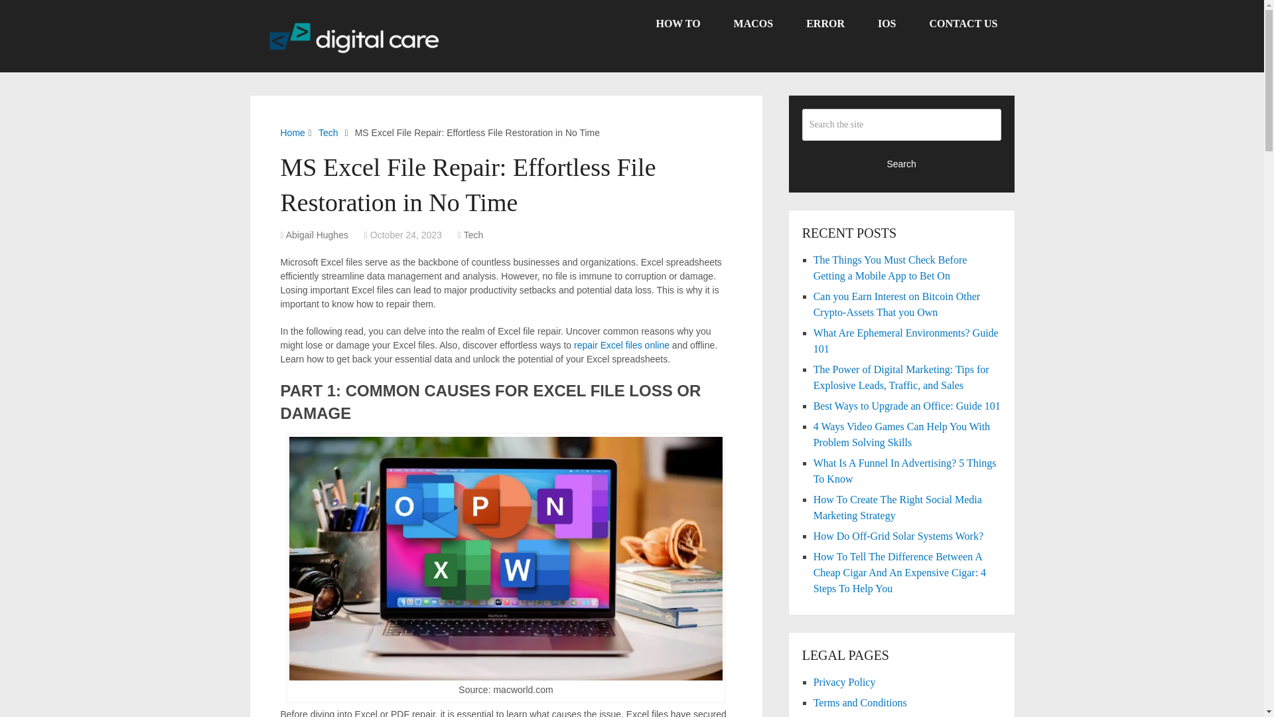  Describe the element at coordinates (860, 702) in the screenshot. I see `Terms and Conditions` at that location.